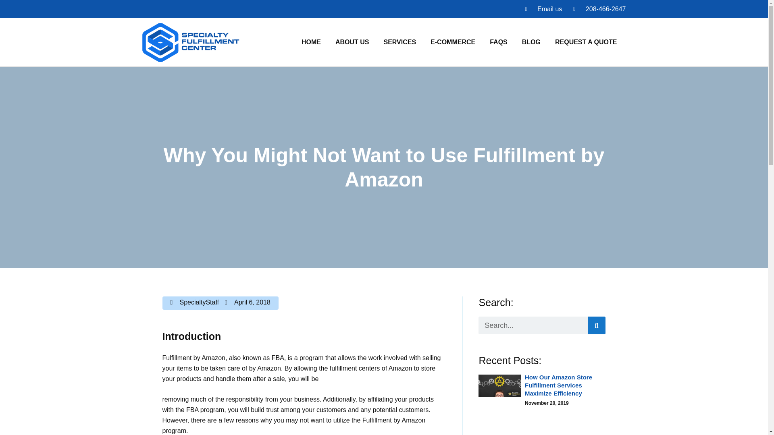 The width and height of the screenshot is (774, 435). What do you see at coordinates (599, 8) in the screenshot?
I see `208-466-2647` at bounding box center [599, 8].